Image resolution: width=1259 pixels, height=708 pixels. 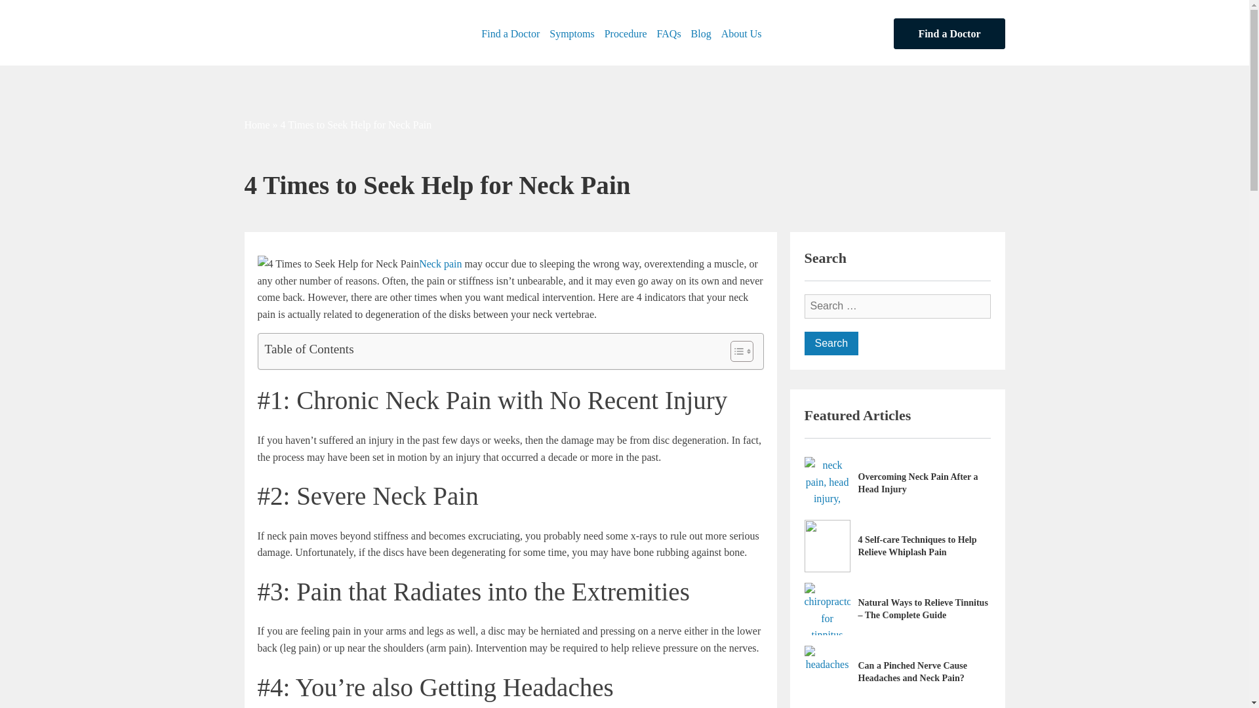 I want to click on FAQs, so click(x=674, y=33).